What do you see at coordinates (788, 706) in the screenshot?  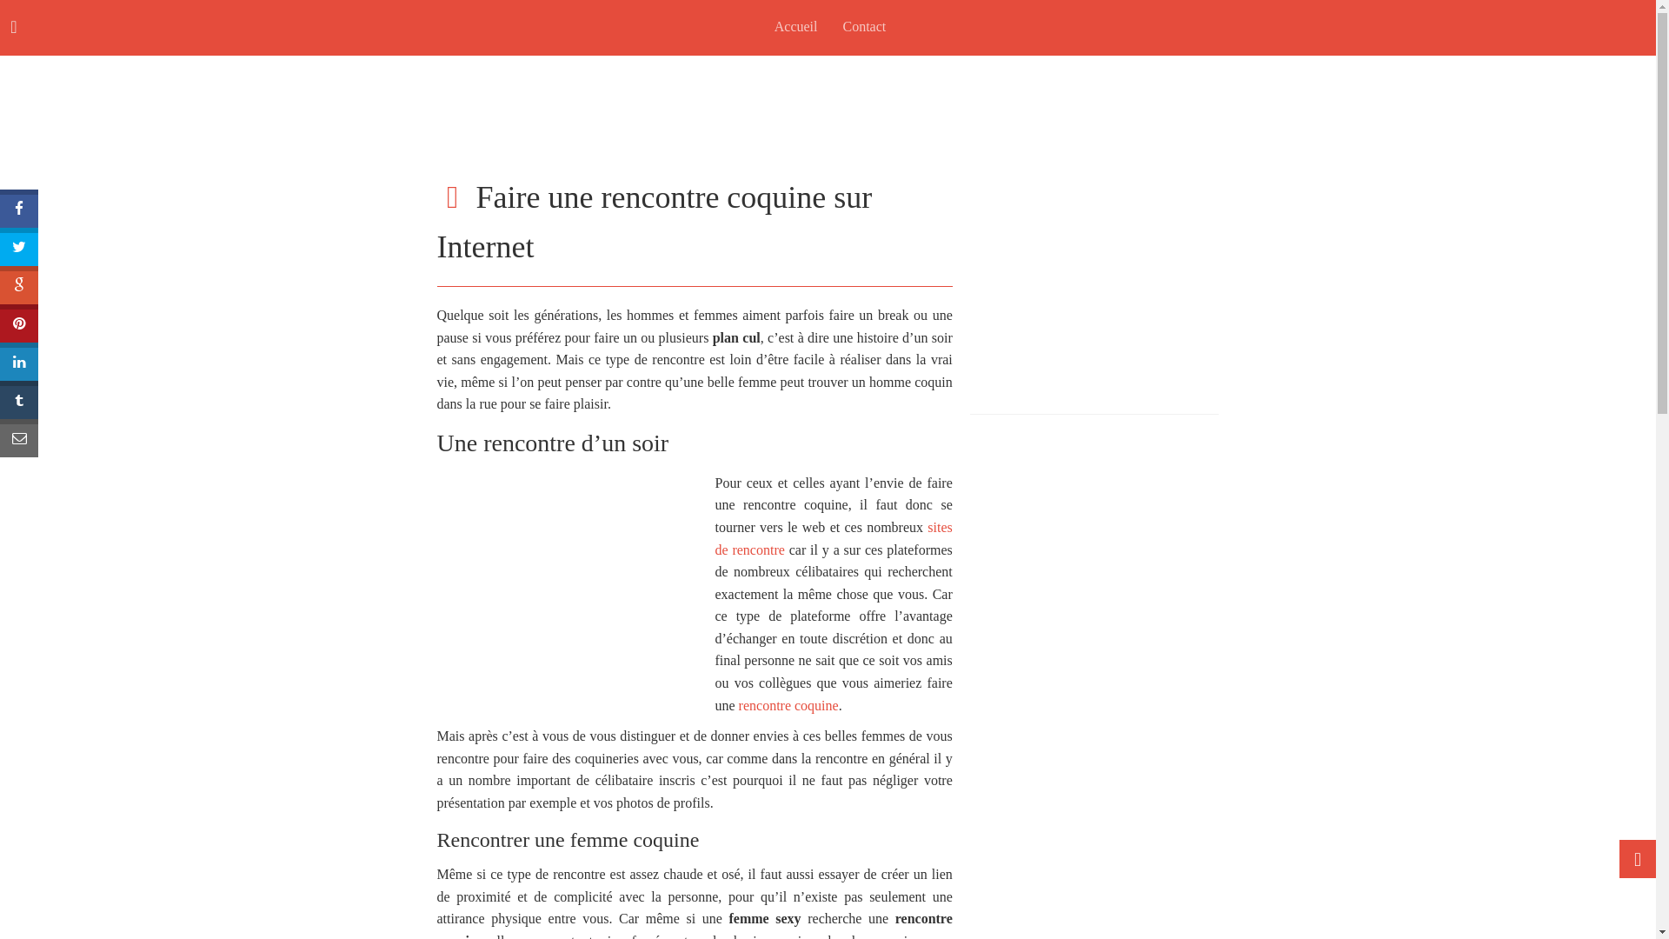 I see `rencontre coquine` at bounding box center [788, 706].